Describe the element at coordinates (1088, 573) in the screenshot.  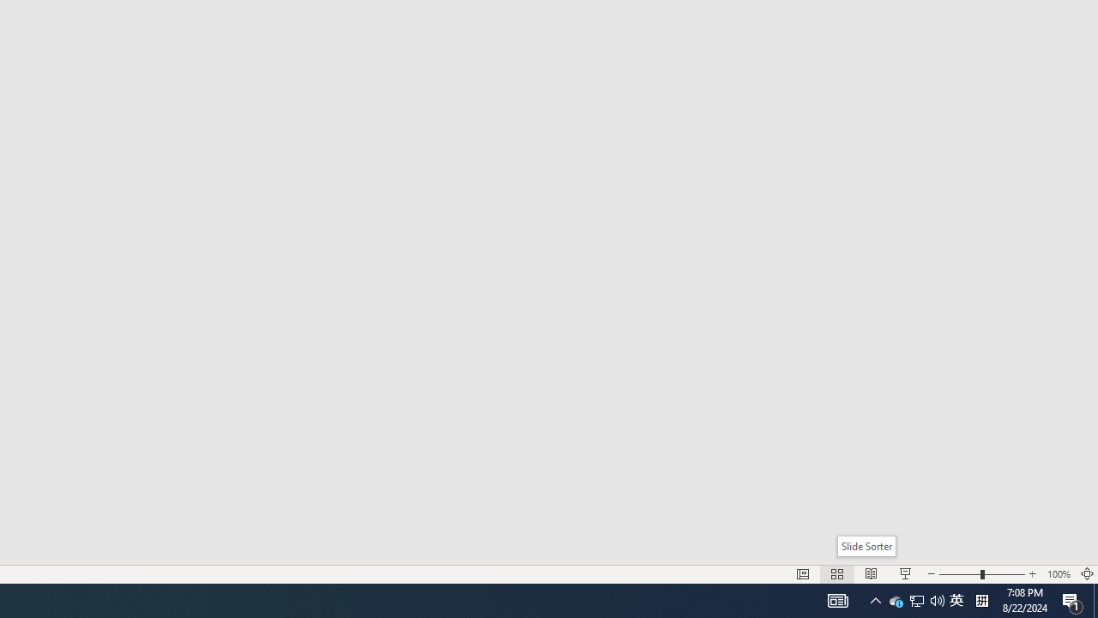
I see `Zoom to Fit ` at that location.